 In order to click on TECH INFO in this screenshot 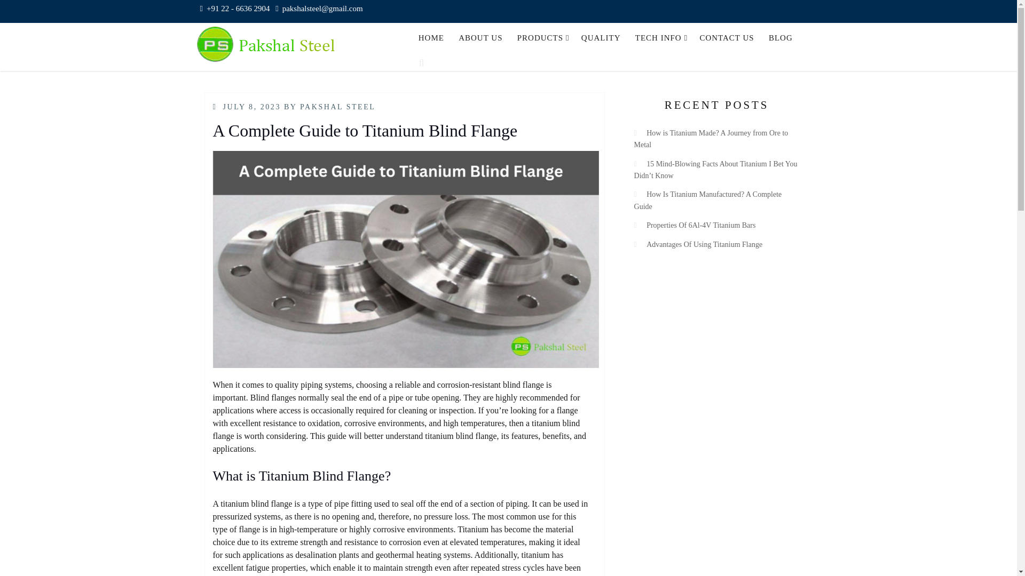, I will do `click(660, 38)`.